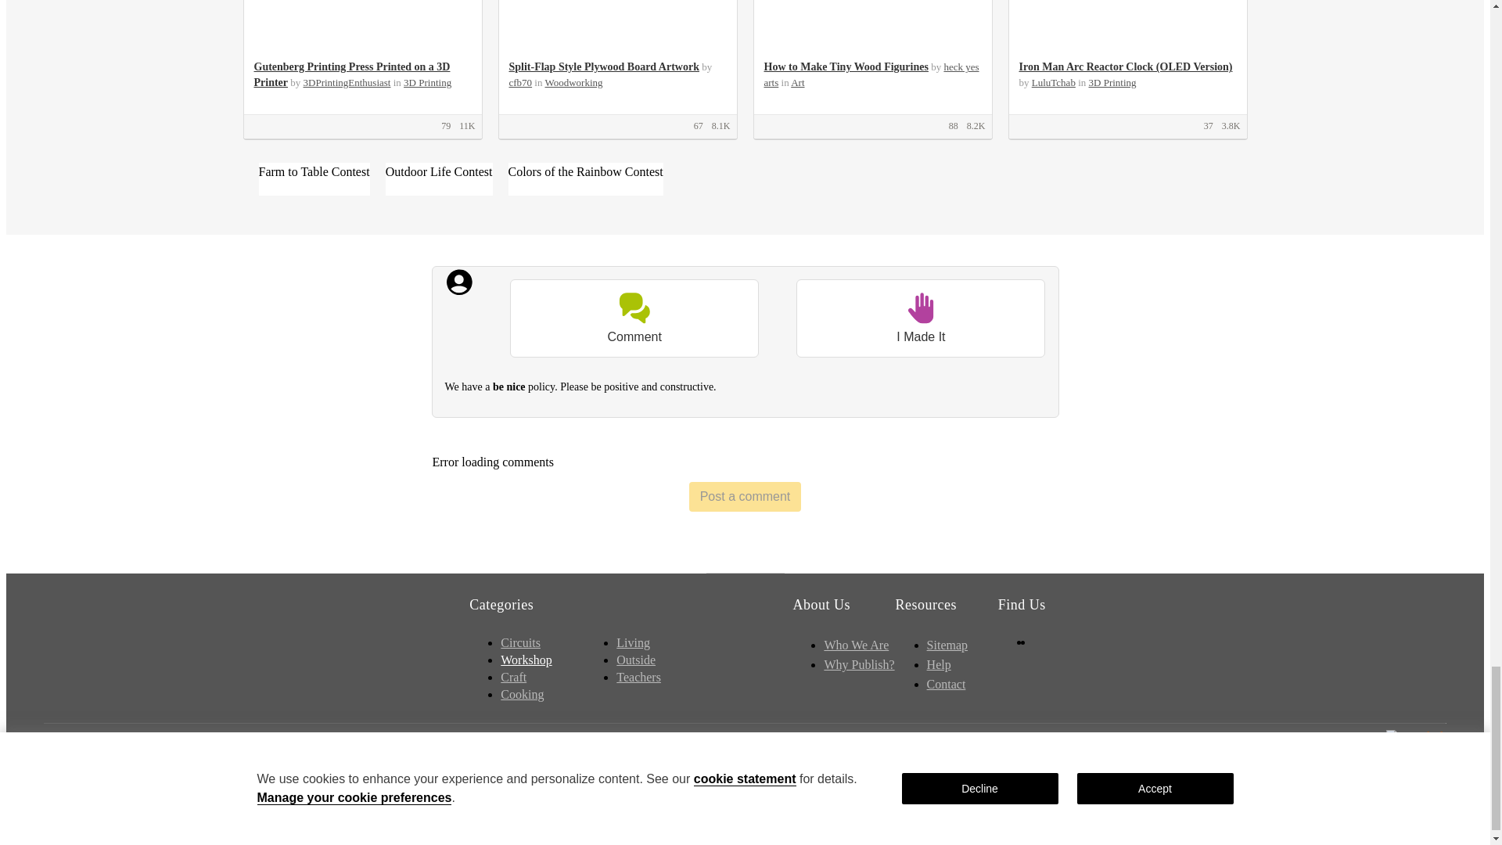 The image size is (1502, 845). What do you see at coordinates (519, 83) in the screenshot?
I see `cfb70` at bounding box center [519, 83].